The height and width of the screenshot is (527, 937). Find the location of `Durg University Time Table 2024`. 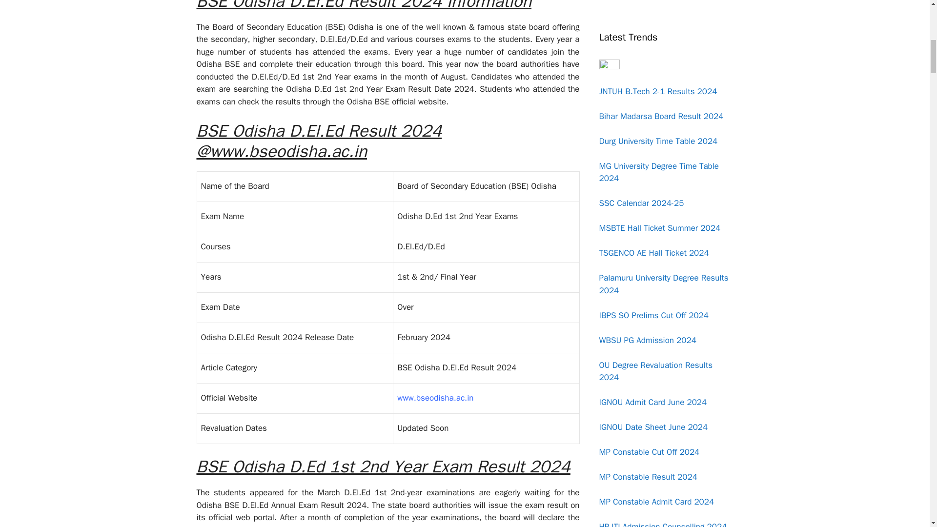

Durg University Time Table 2024 is located at coordinates (658, 141).